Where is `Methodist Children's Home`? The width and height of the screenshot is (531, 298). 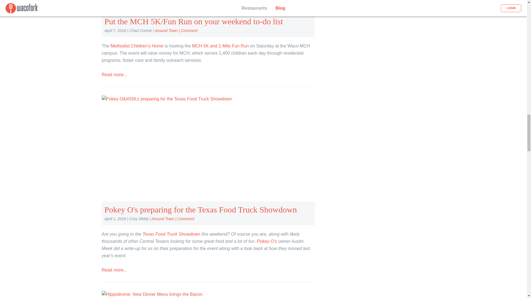 Methodist Children's Home is located at coordinates (137, 46).